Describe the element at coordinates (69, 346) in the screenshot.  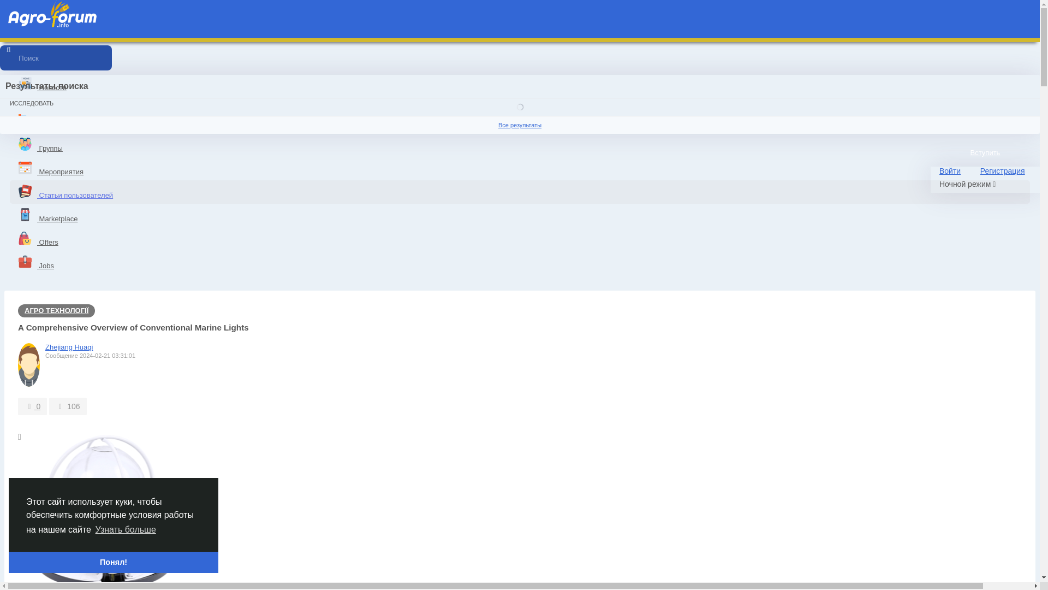
I see `Zhejiang Huaqi` at that location.